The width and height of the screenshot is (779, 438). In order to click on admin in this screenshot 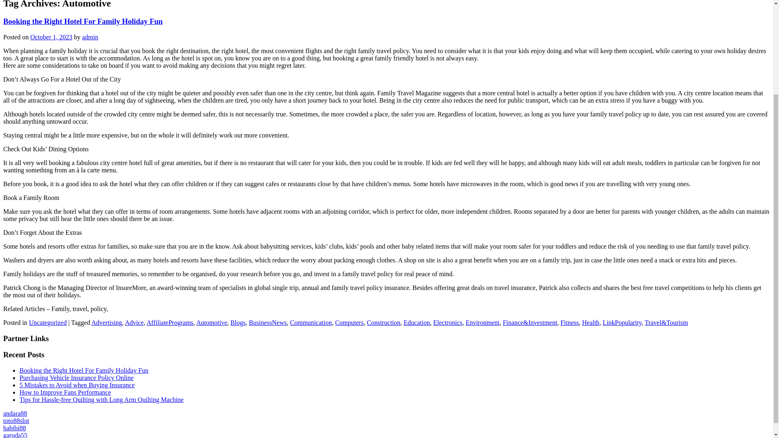, I will do `click(90, 37)`.